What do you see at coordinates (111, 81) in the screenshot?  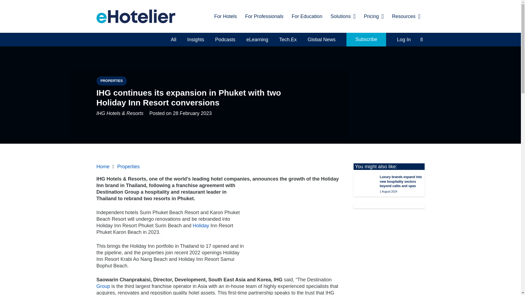 I see `PROPERTIES` at bounding box center [111, 81].